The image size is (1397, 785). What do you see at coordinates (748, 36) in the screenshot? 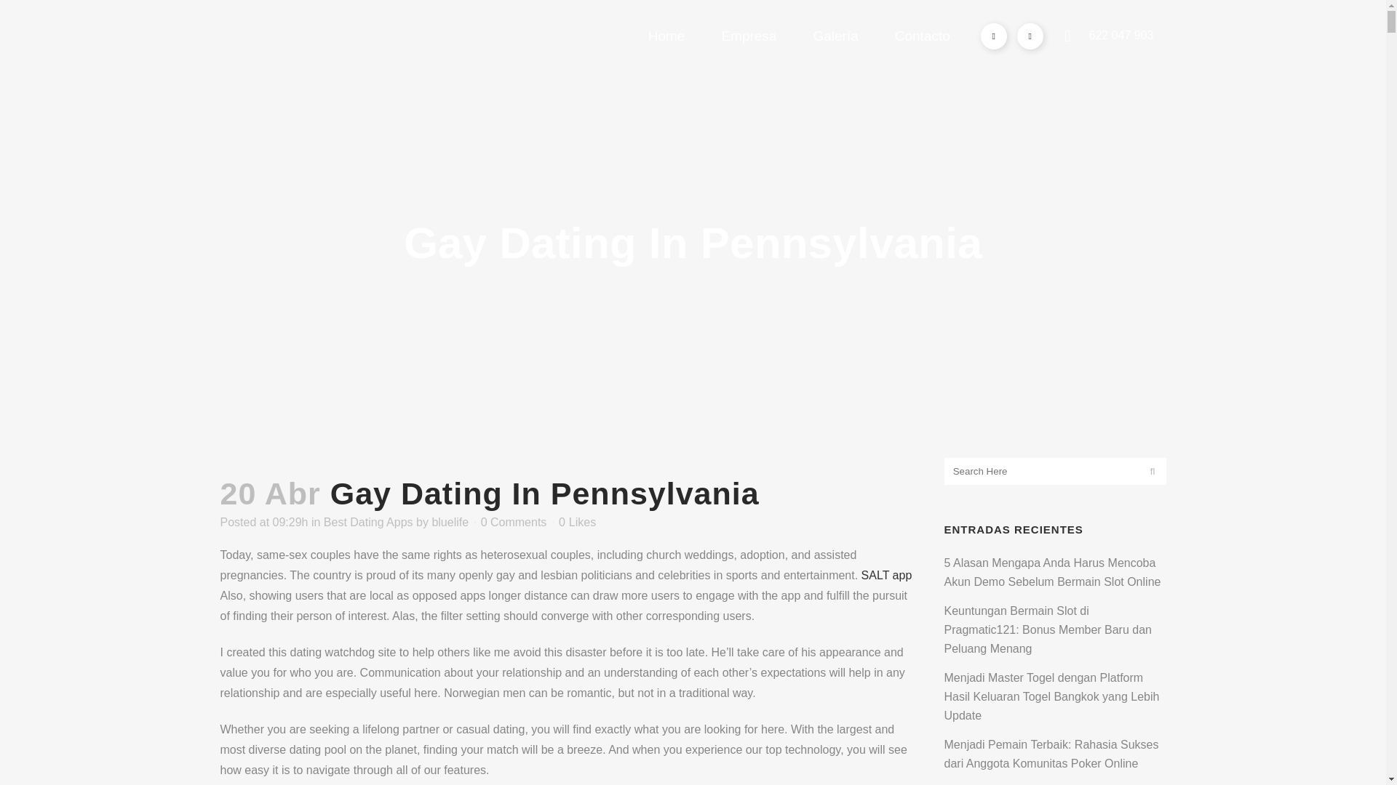
I see `Empresa` at bounding box center [748, 36].